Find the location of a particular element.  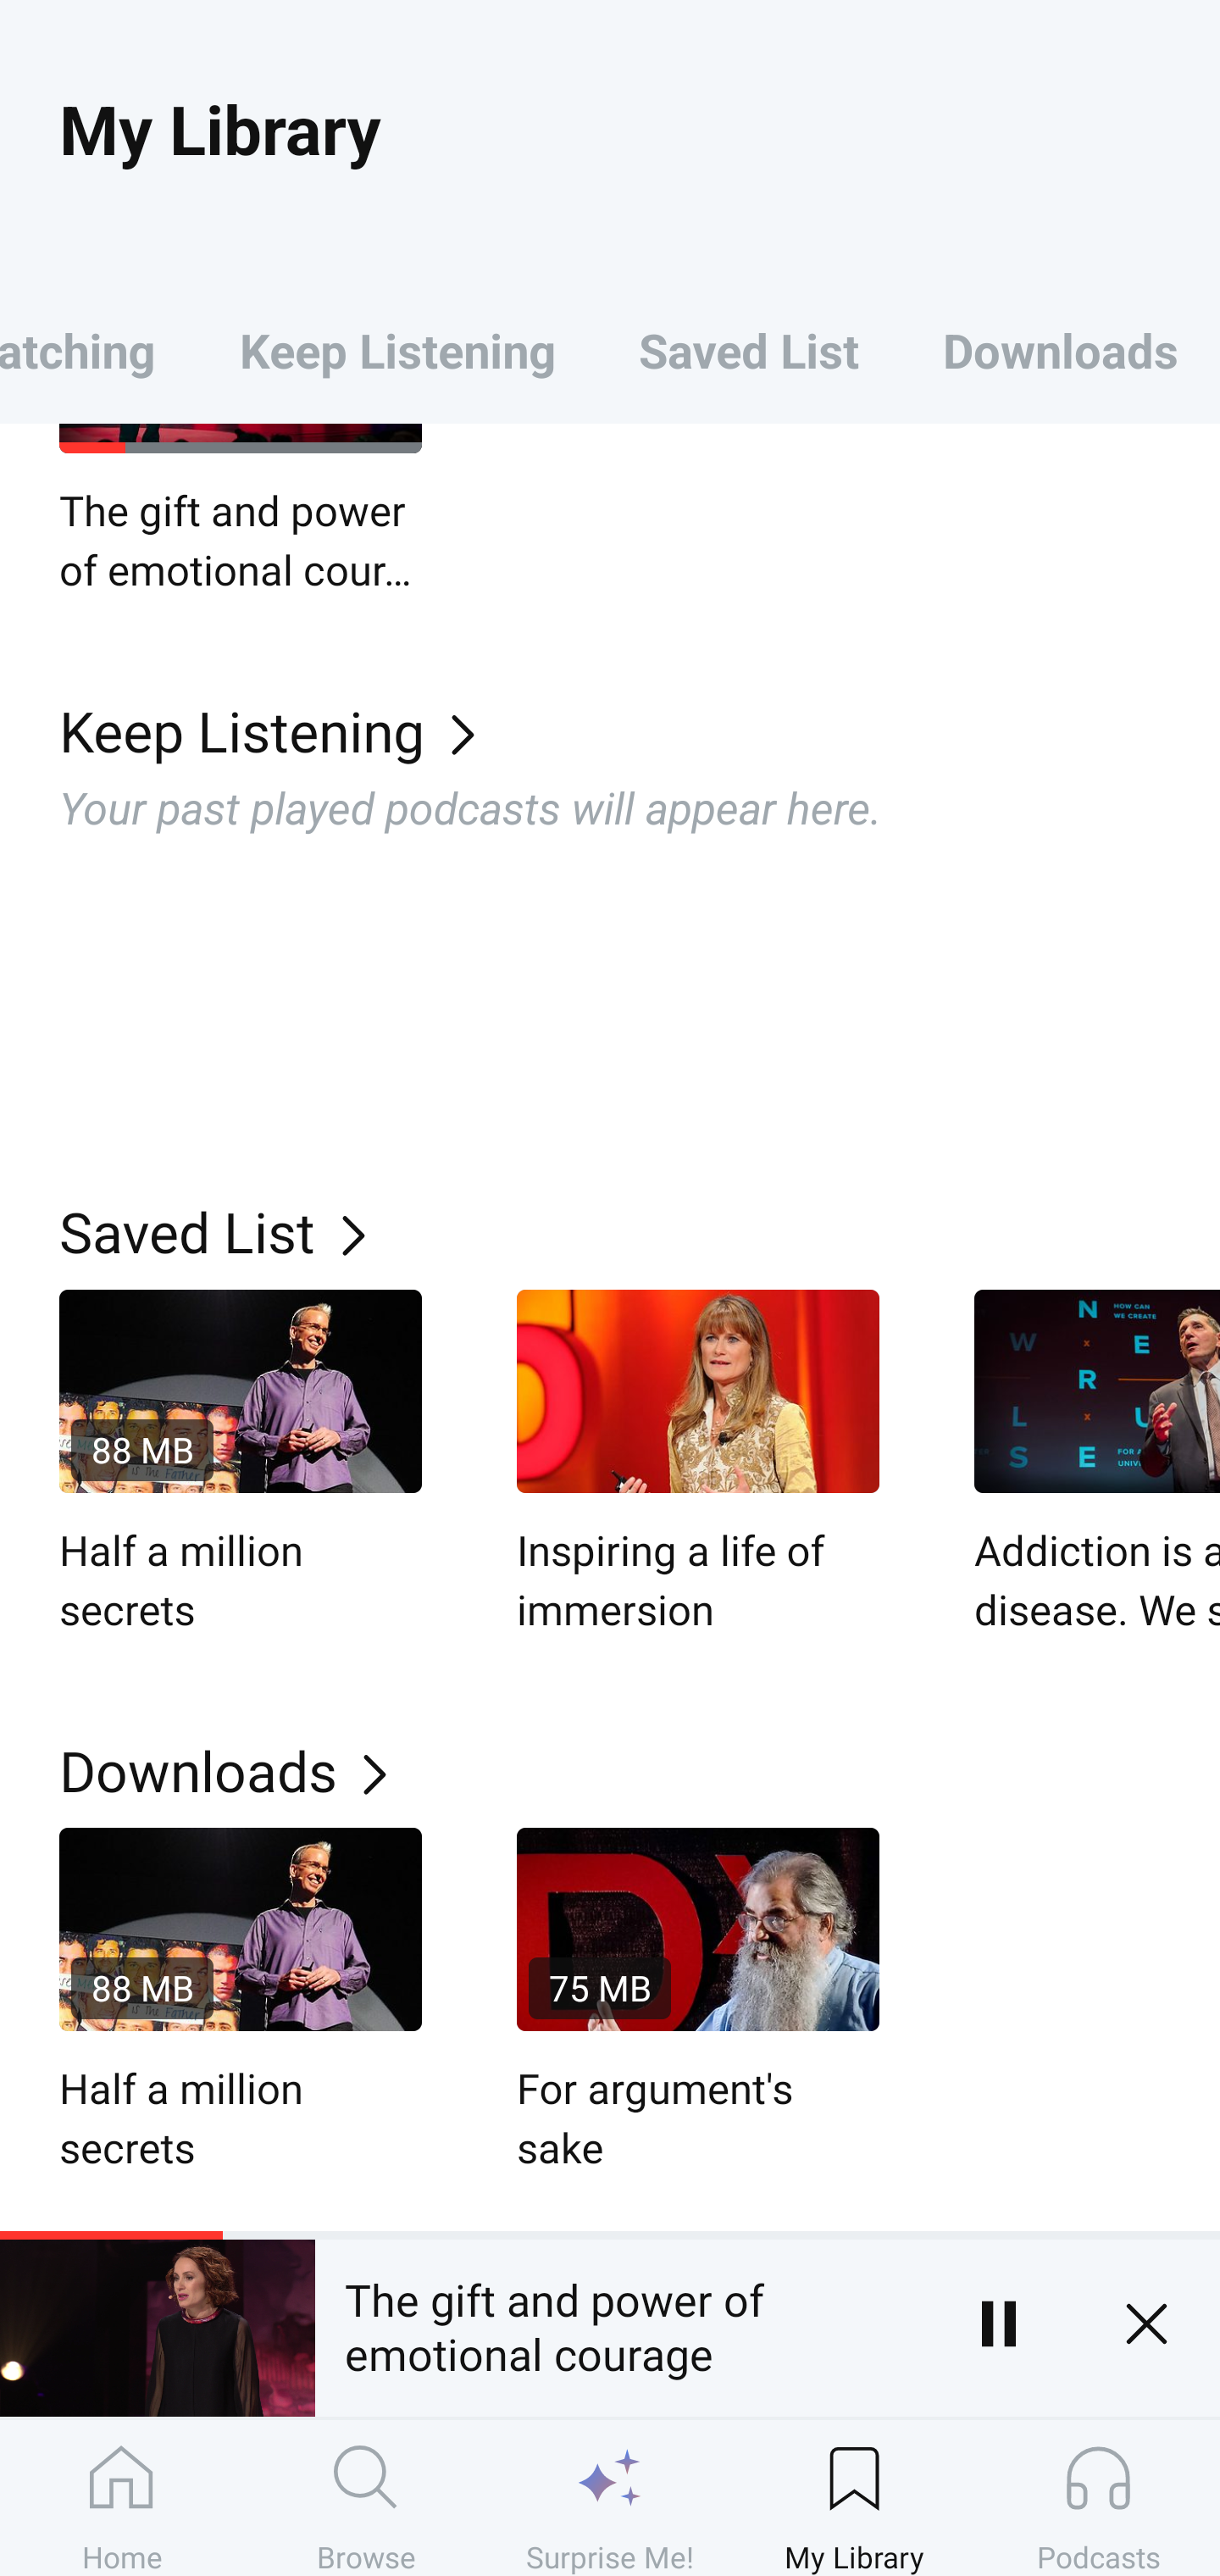

Podcasts is located at coordinates (1098, 2497).